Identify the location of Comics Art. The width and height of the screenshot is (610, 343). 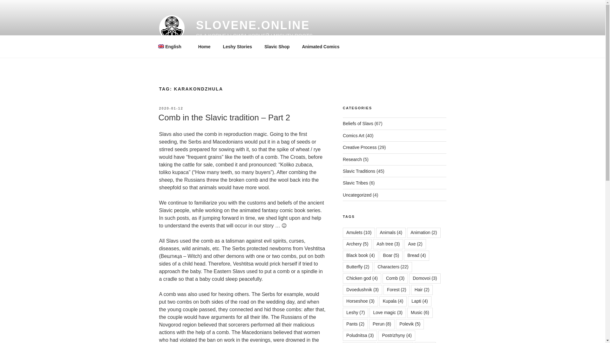
(353, 136).